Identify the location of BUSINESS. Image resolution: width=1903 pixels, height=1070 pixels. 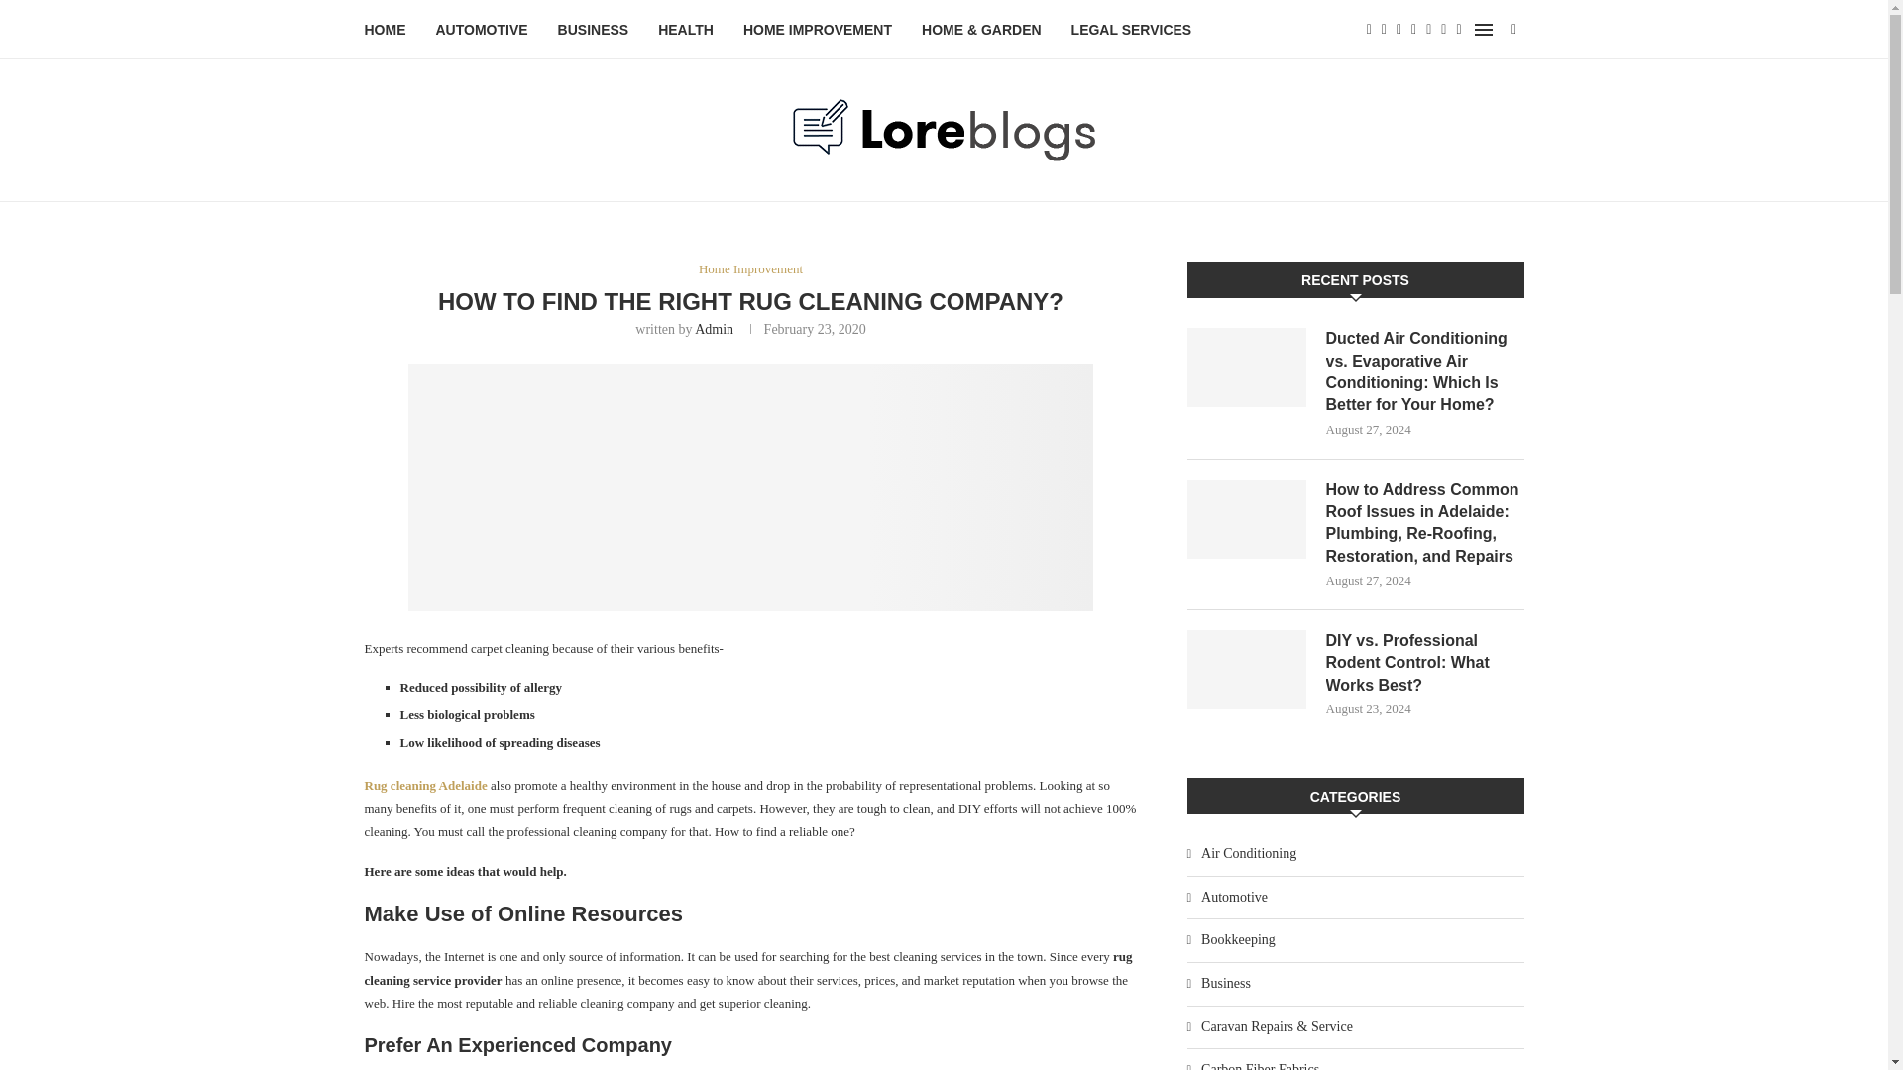
(593, 30).